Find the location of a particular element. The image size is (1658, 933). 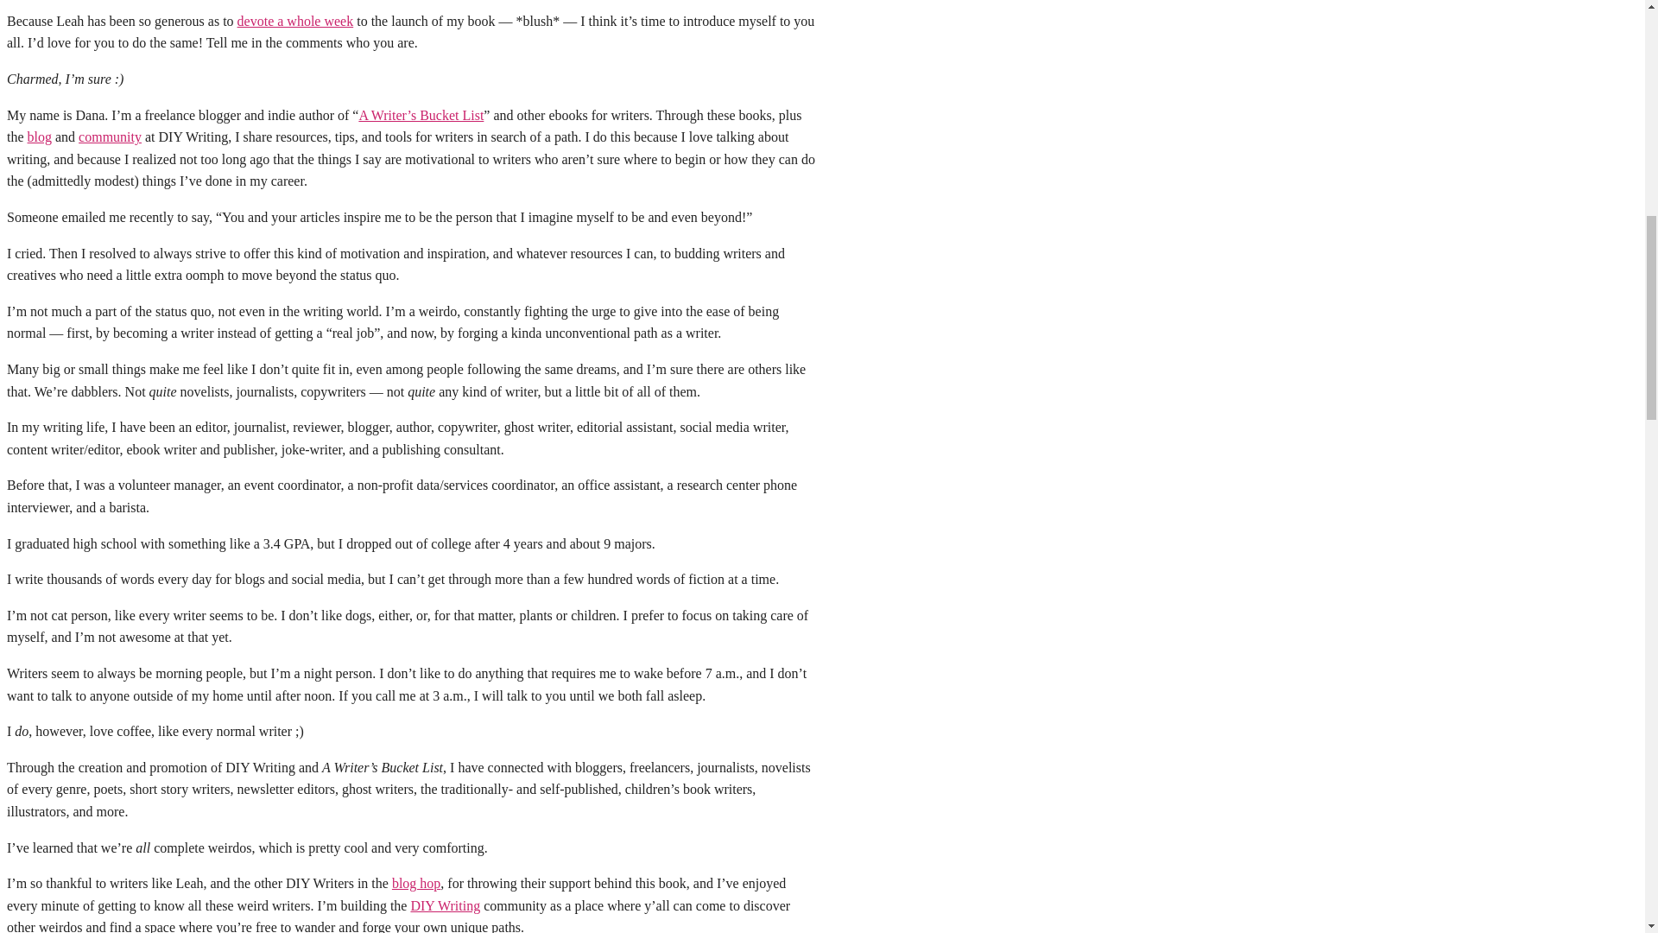

devote a whole week is located at coordinates (295, 21).